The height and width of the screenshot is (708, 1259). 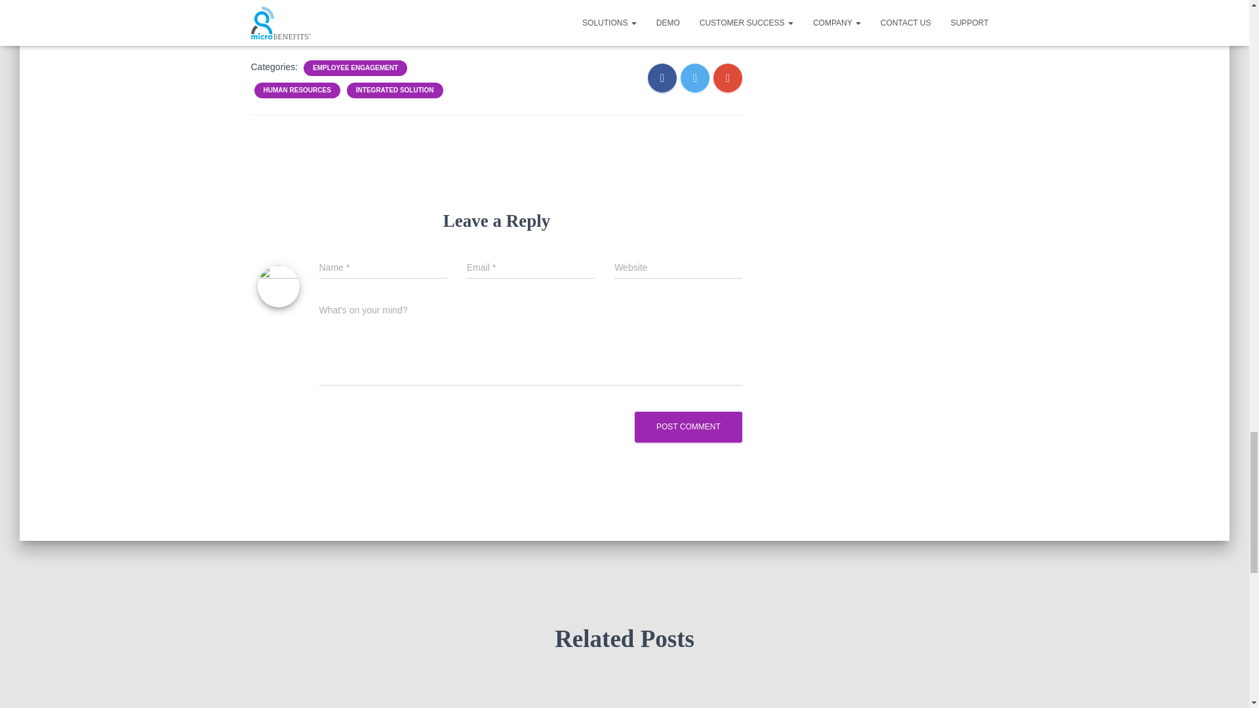 I want to click on EMPLOYEE ENGAGEMENT, so click(x=355, y=68).